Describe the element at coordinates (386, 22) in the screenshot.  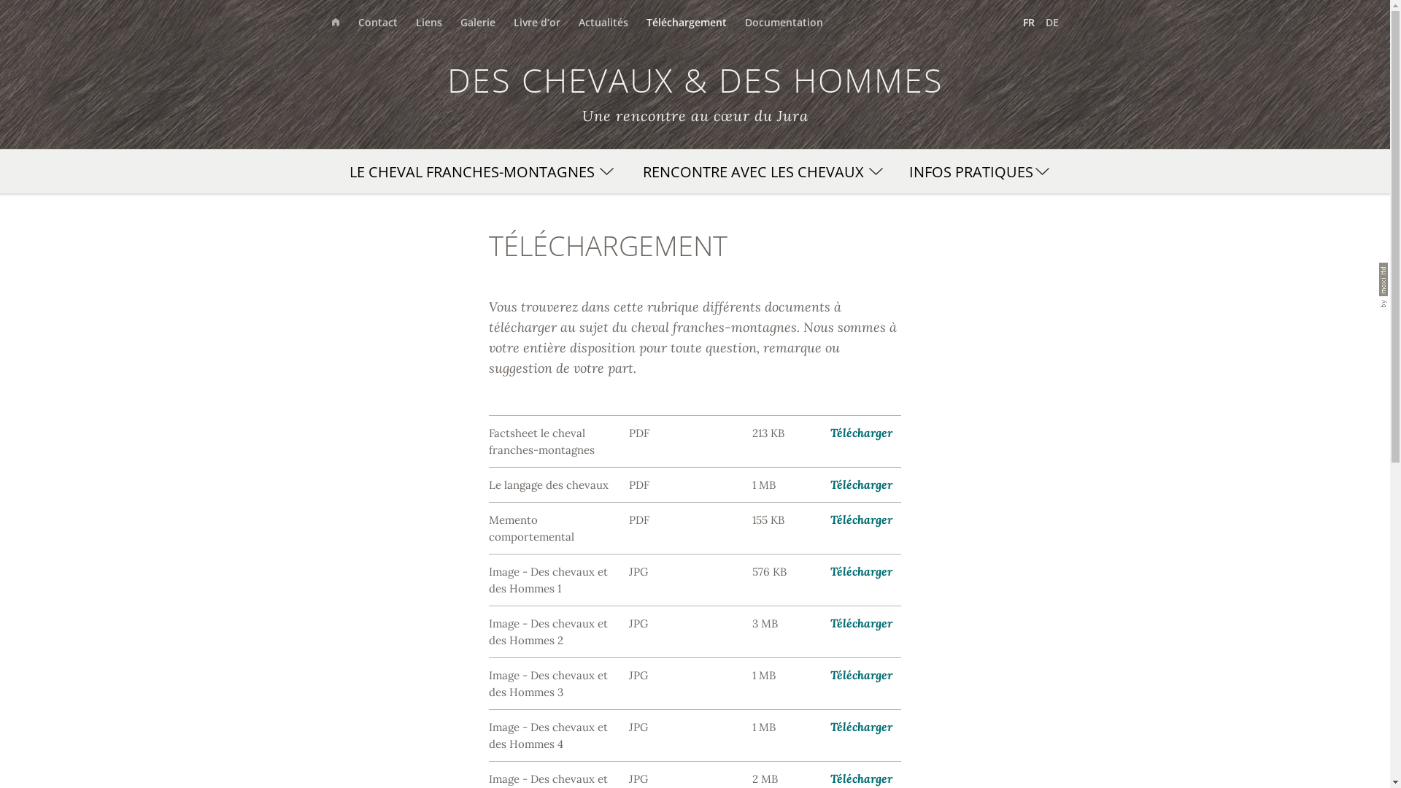
I see `Contact` at that location.